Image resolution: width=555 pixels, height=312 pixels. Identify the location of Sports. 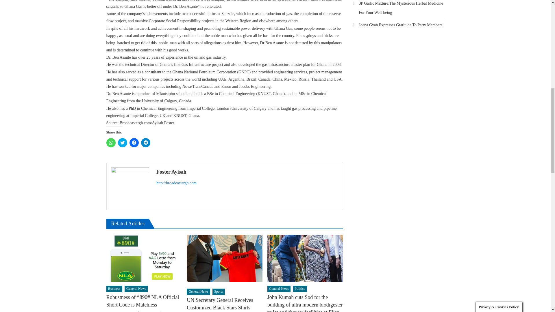
(219, 292).